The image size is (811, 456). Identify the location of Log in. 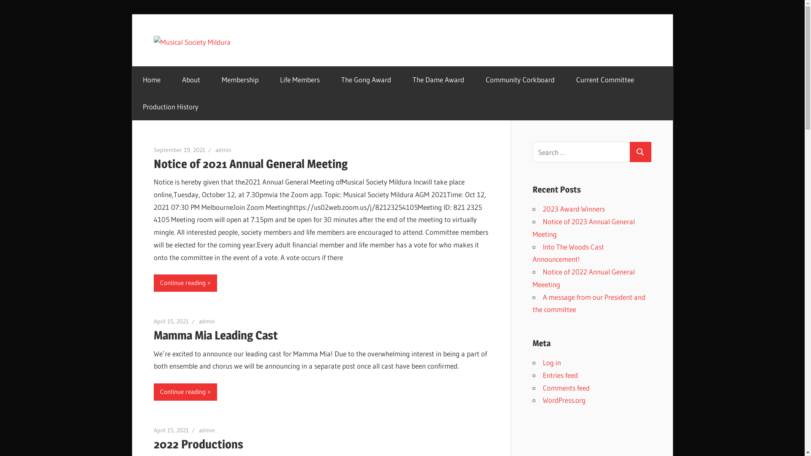
(552, 362).